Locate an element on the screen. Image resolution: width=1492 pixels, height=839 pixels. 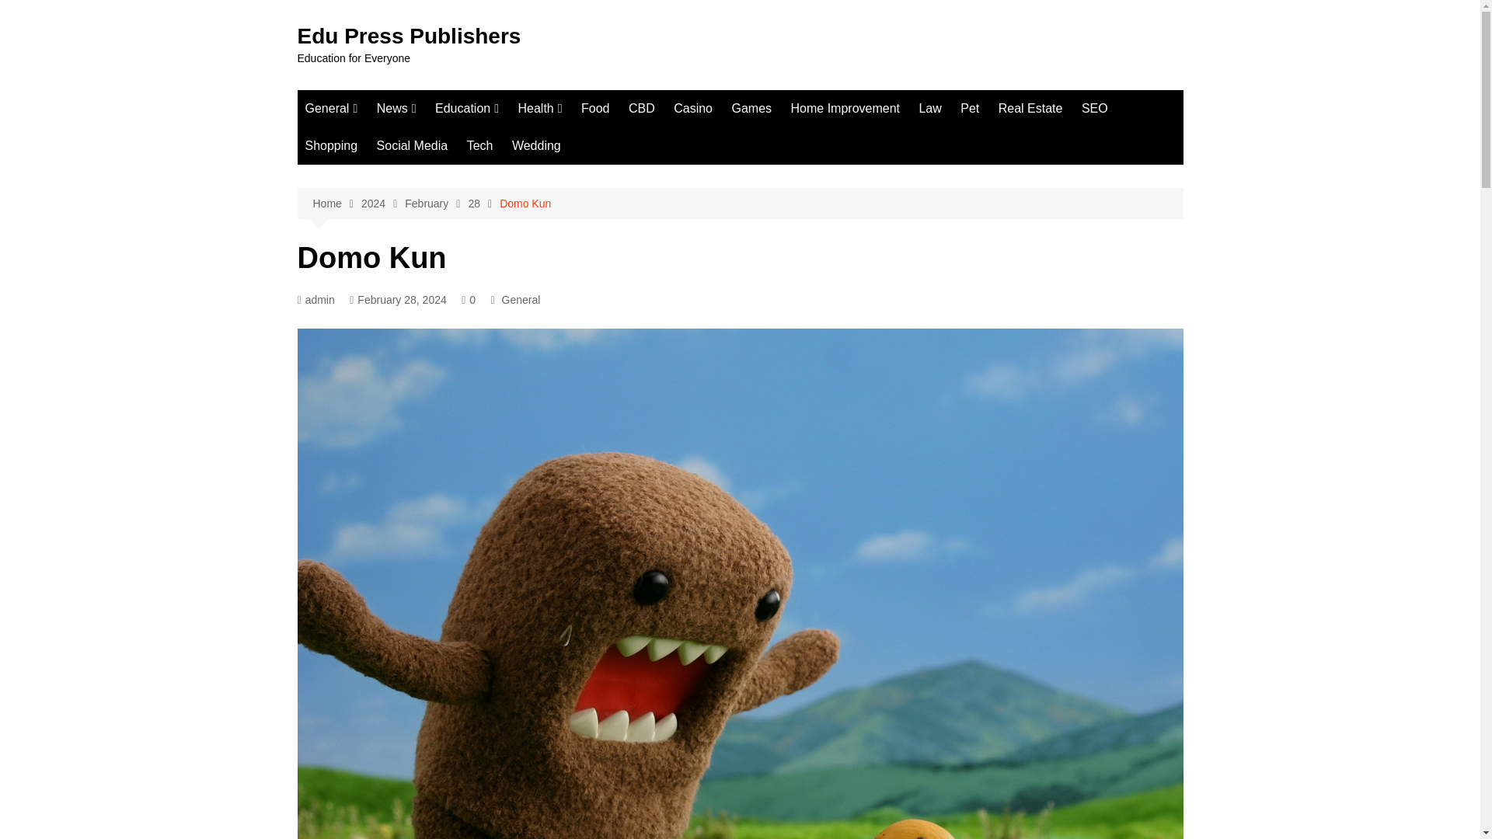
Movie is located at coordinates (553, 217).